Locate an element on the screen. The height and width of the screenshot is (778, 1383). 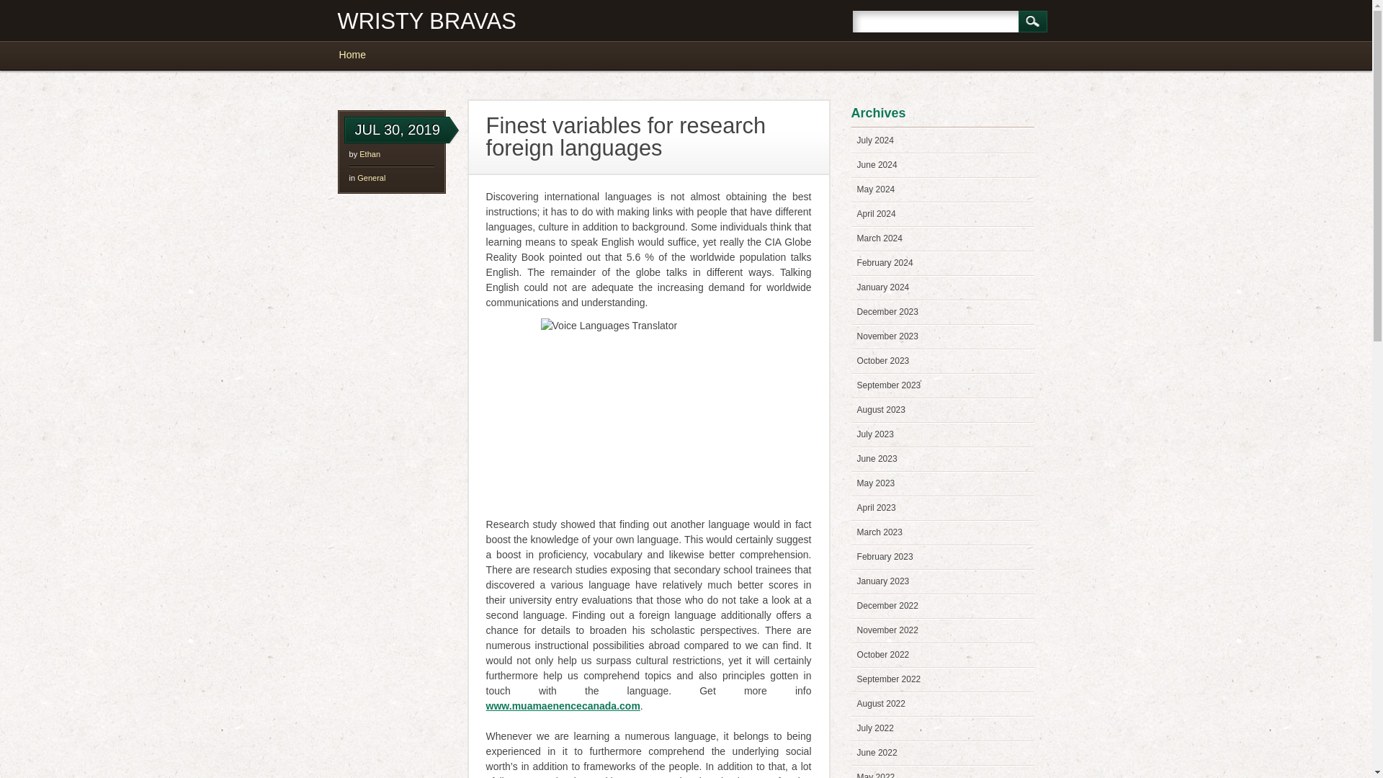
Ethan is located at coordinates (370, 154).